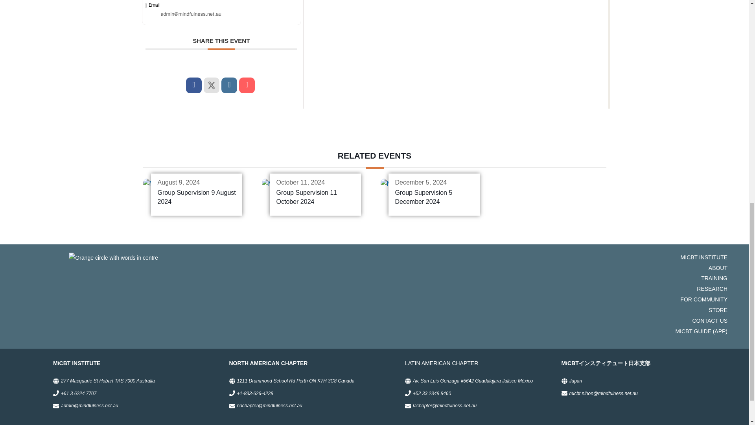  I want to click on Share on Facebook, so click(193, 85).